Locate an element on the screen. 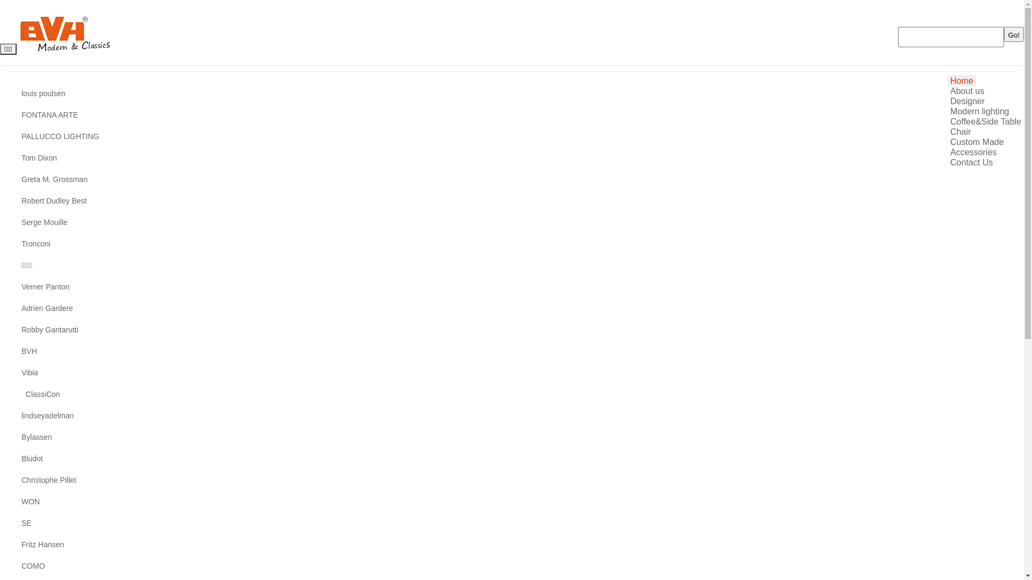 This screenshot has width=1032, height=580. Designer is located at coordinates (967, 101).